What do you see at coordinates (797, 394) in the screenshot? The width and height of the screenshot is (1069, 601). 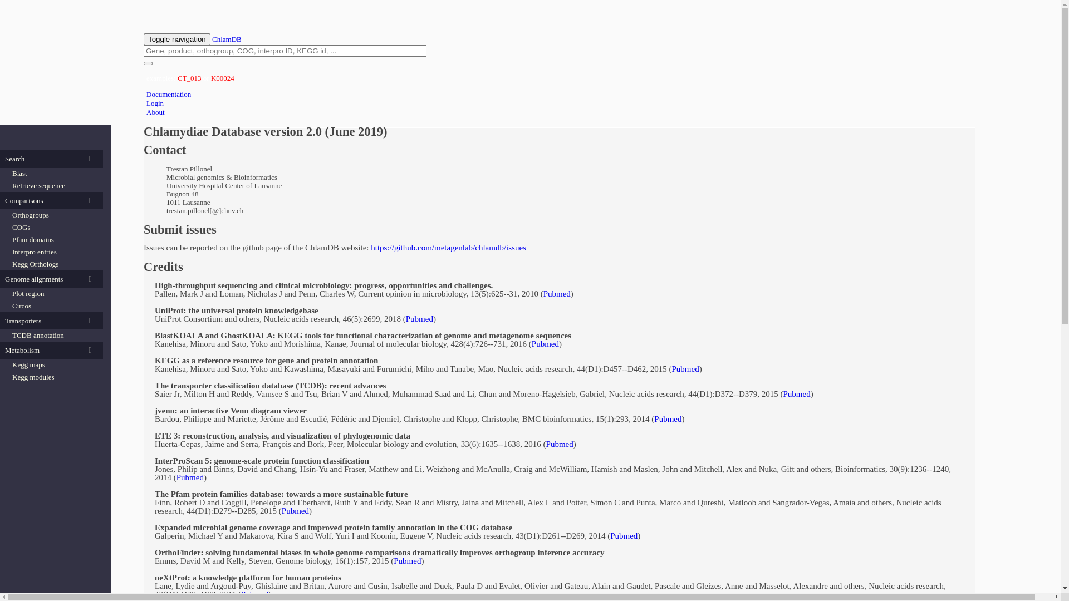 I see `Pubmed` at bounding box center [797, 394].